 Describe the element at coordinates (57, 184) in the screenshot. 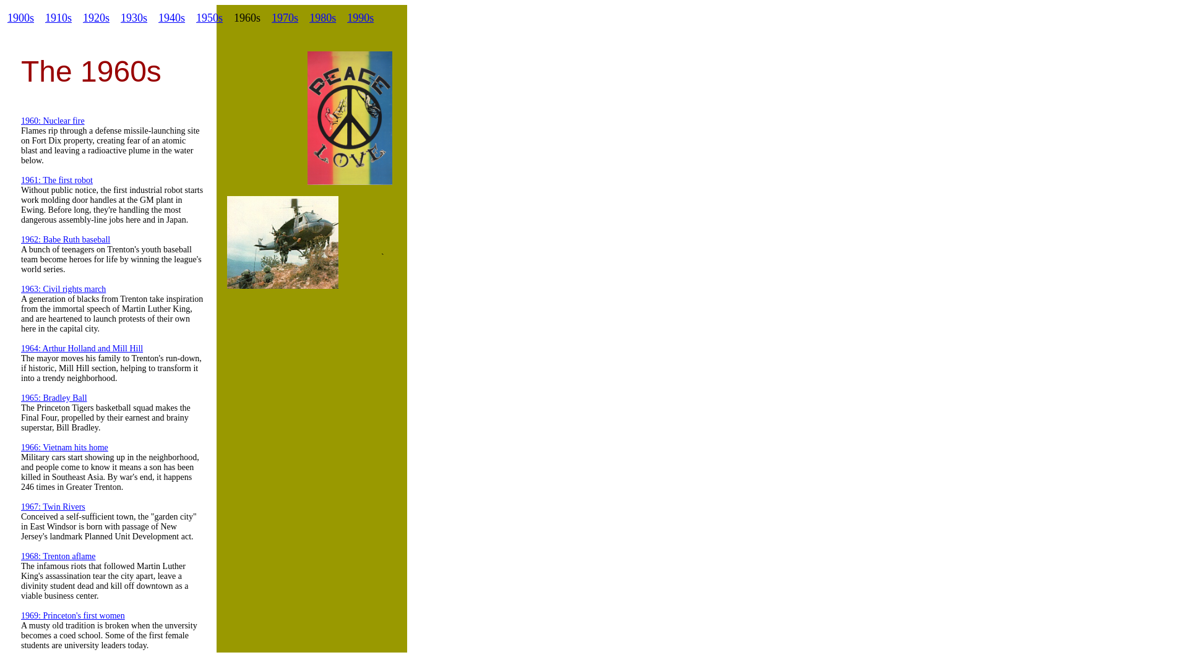

I see `1961: The first robot` at that location.